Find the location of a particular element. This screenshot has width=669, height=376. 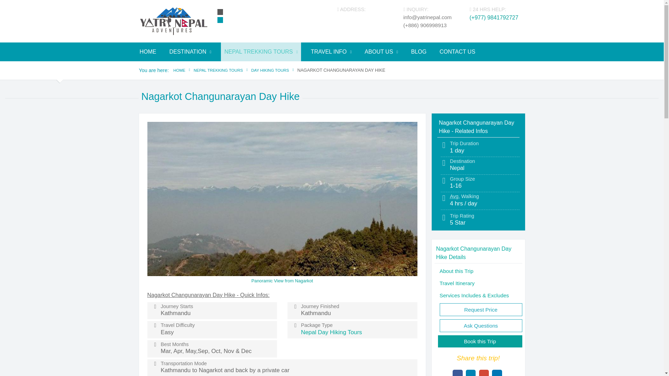

Annapurna Circuit Trek is located at coordinates (447, 68).